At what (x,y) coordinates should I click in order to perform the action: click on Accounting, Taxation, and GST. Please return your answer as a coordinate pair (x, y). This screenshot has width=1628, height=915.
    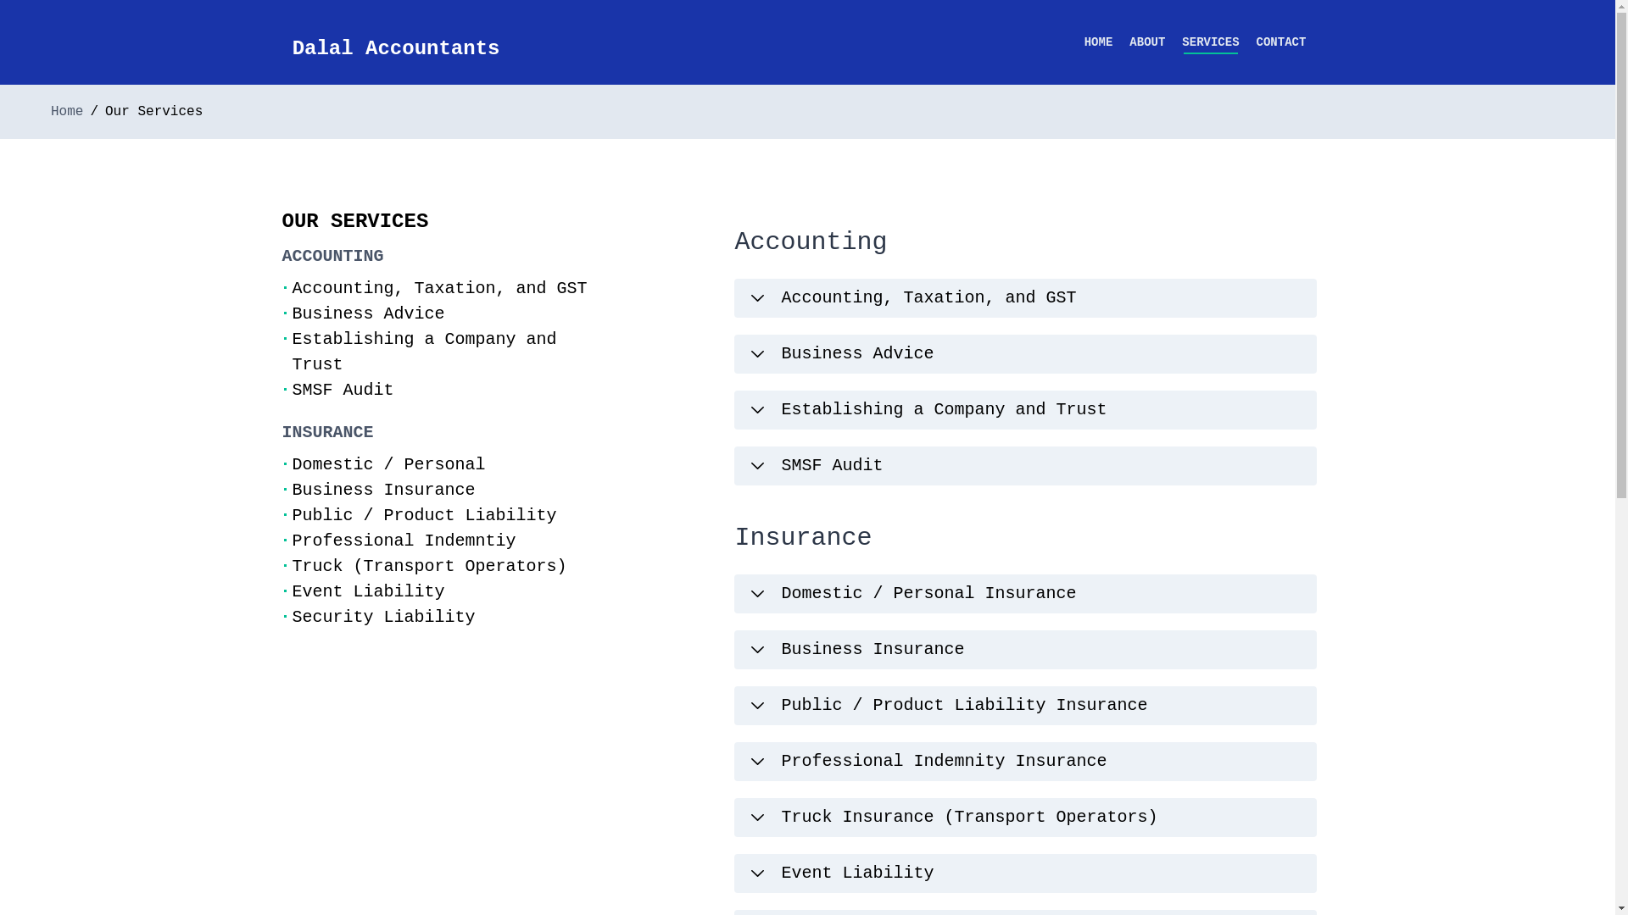
    Looking at the image, I should click on (1025, 298).